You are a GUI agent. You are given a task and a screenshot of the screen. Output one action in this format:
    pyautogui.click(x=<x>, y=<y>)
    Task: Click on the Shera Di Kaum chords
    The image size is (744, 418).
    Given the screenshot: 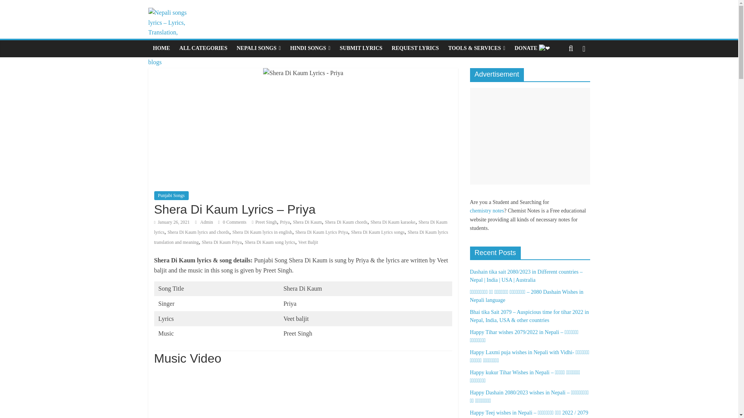 What is the action you would take?
    pyautogui.click(x=346, y=222)
    